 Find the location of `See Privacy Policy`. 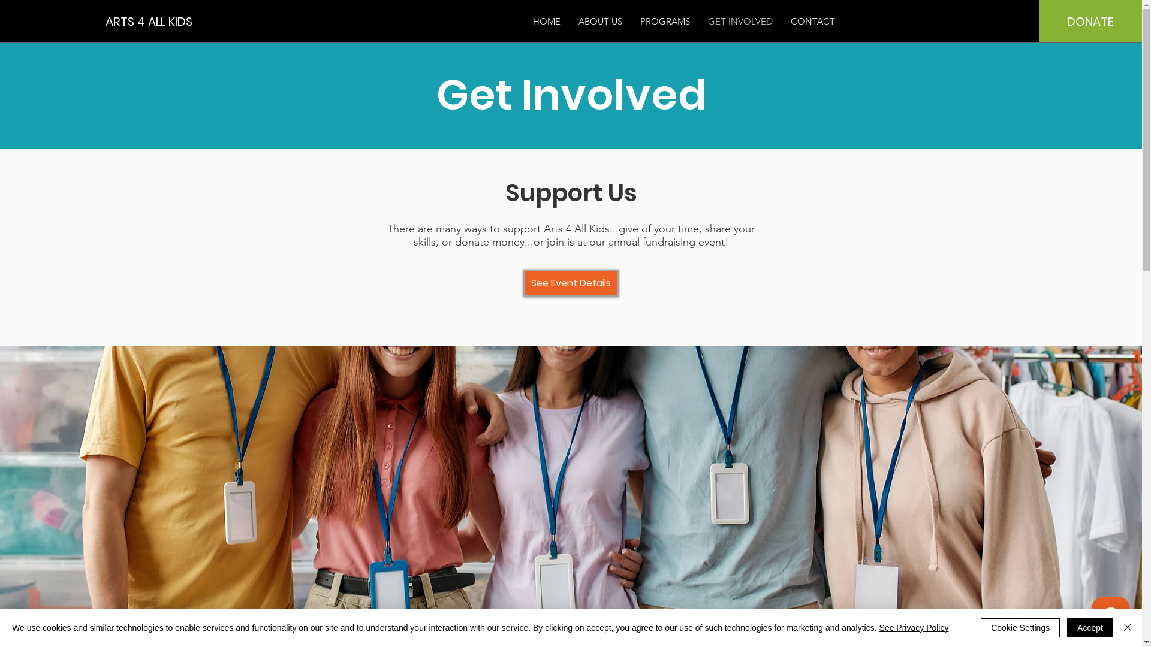

See Privacy Policy is located at coordinates (914, 628).